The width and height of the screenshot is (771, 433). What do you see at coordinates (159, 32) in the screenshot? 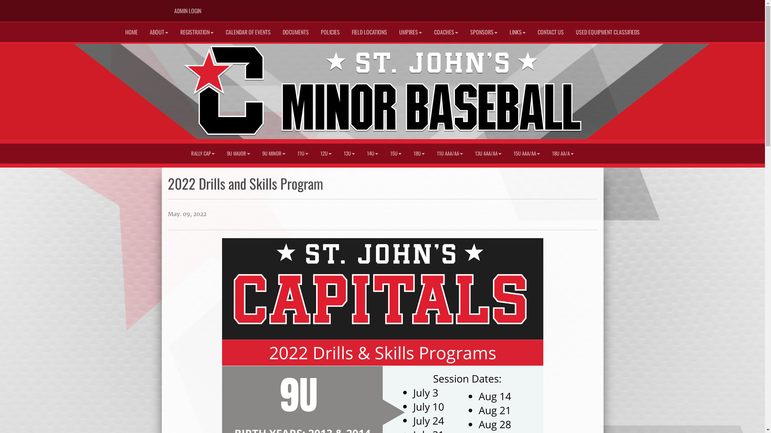
I see `ABOUT` at bounding box center [159, 32].